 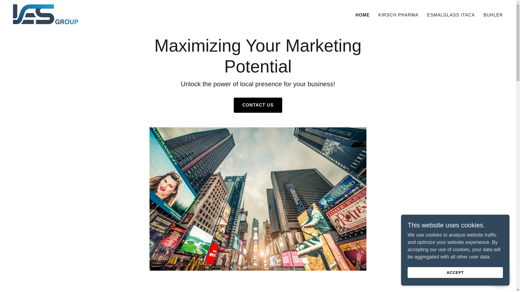 What do you see at coordinates (398, 15) in the screenshot?
I see `KIRSCH PHARMA` at bounding box center [398, 15].